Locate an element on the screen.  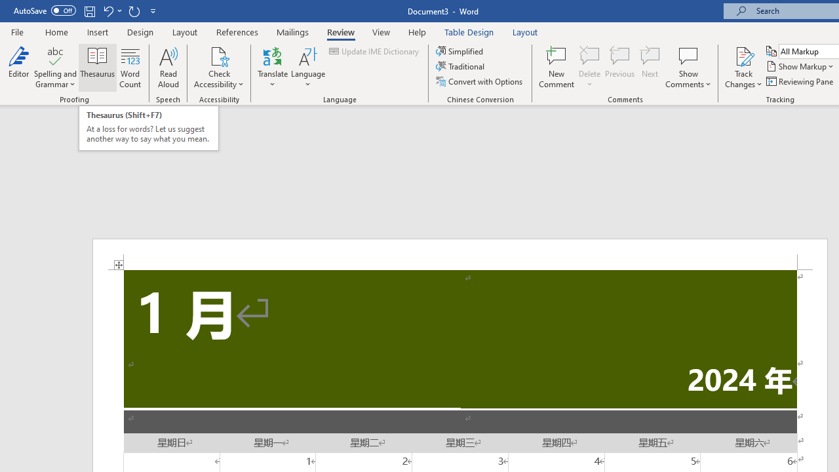
Spelling and Grammar is located at coordinates (55, 67).